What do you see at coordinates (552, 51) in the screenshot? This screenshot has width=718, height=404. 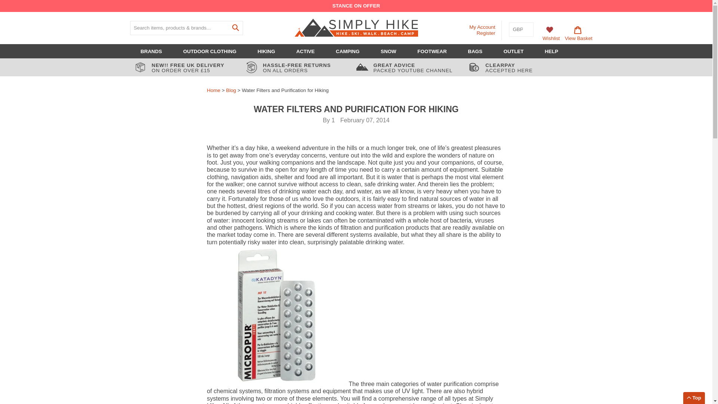 I see `HELP` at bounding box center [552, 51].